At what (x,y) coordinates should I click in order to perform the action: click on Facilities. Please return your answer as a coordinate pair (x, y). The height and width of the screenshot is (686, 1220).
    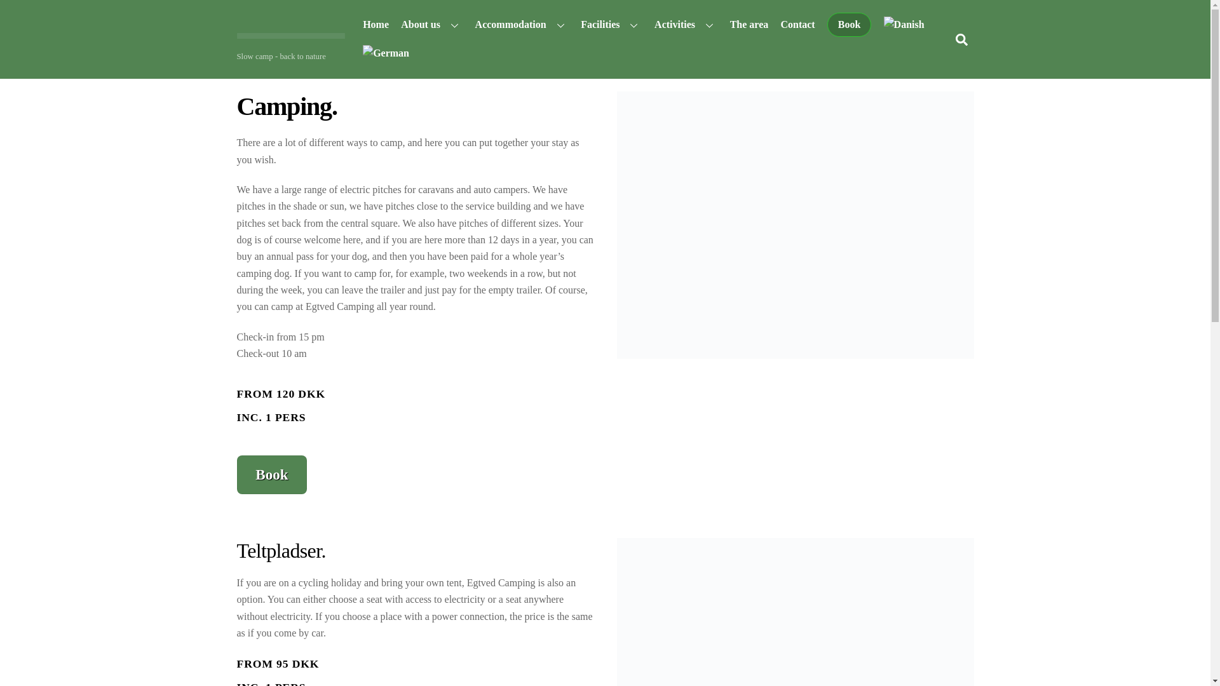
    Looking at the image, I should click on (611, 24).